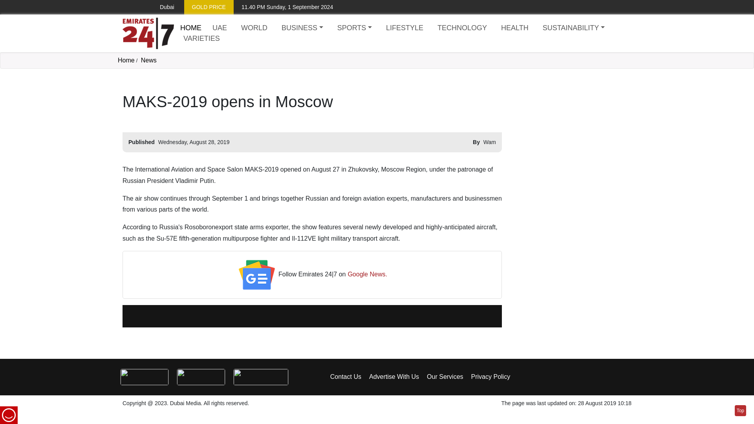 This screenshot has height=424, width=754. Describe the element at coordinates (573, 28) in the screenshot. I see `SUSTAINABILITY` at that location.